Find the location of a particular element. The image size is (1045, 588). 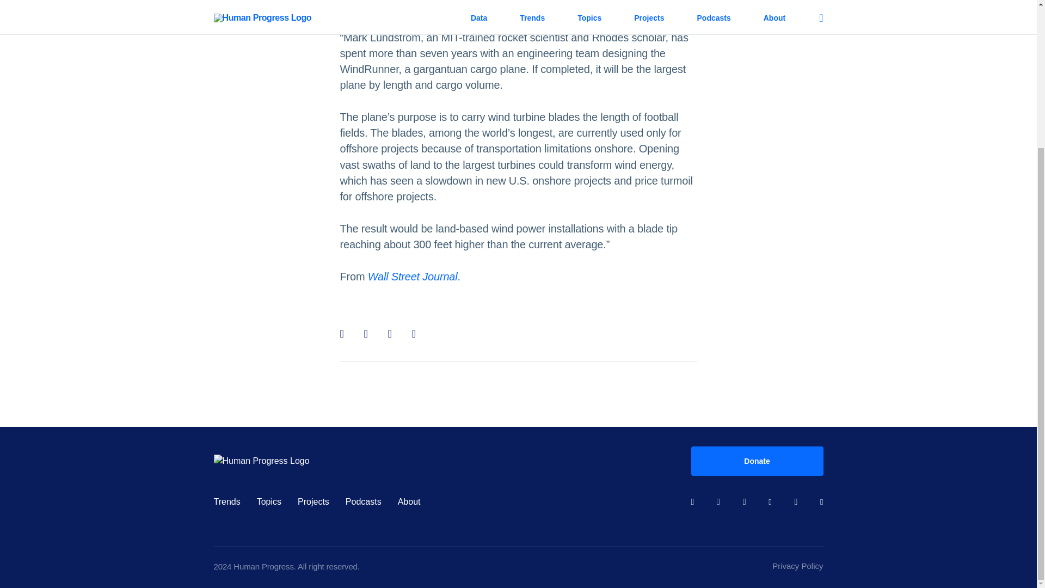

Podcasts is located at coordinates (364, 502).